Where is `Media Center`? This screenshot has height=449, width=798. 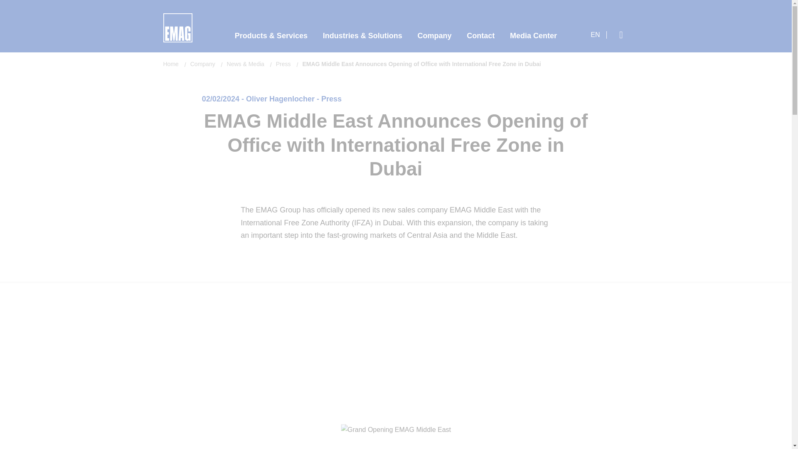
Media Center is located at coordinates (533, 36).